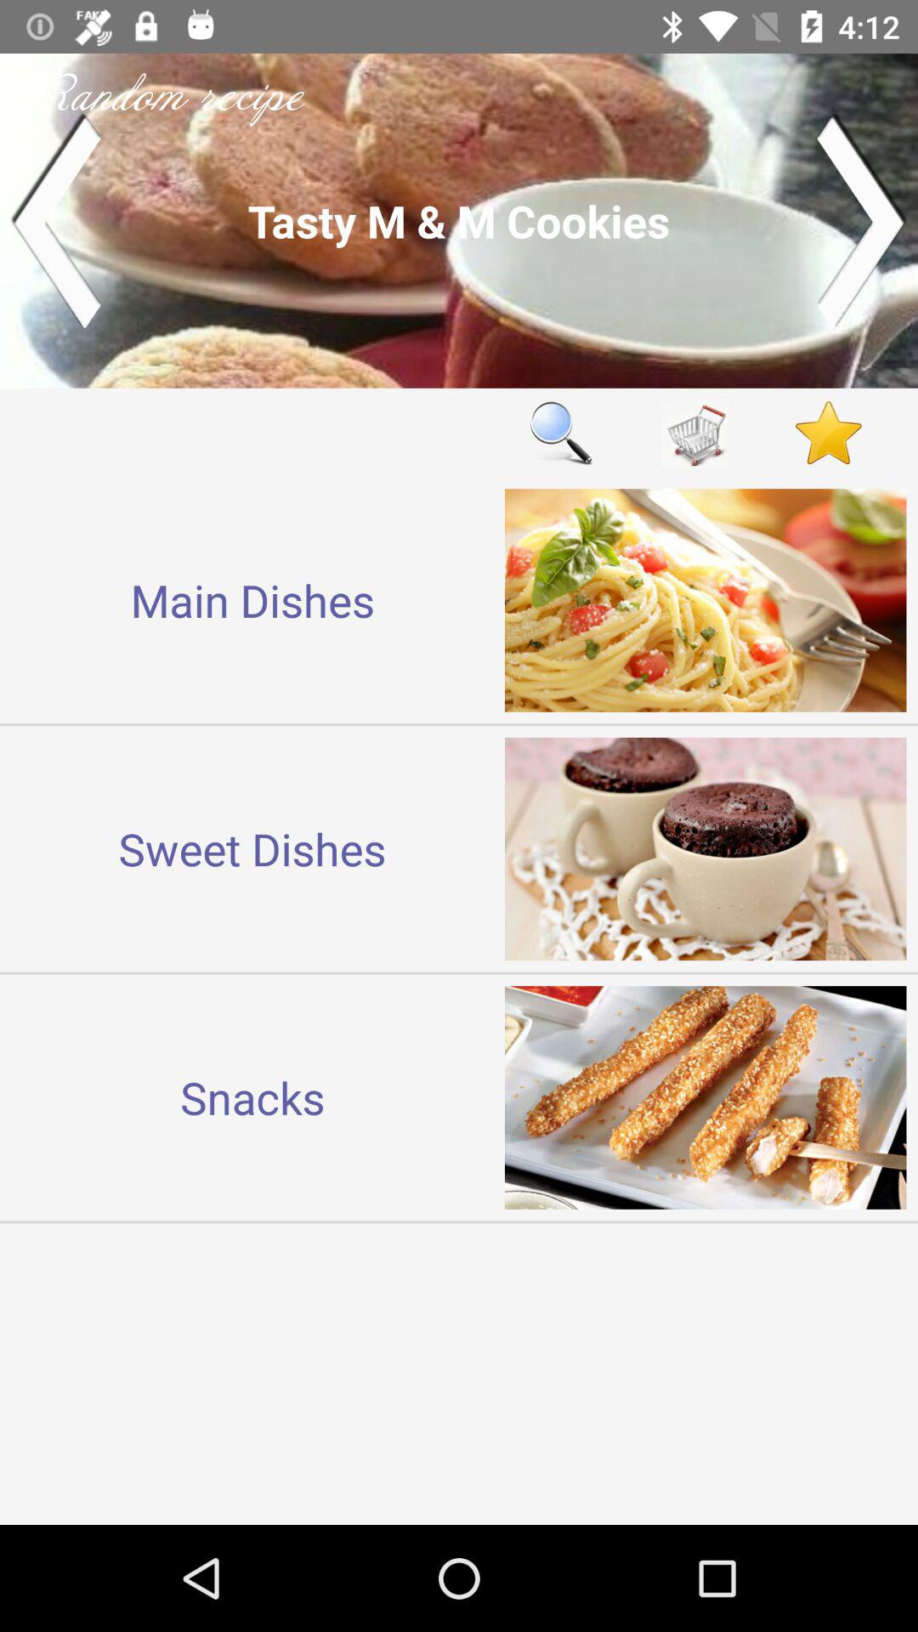  What do you see at coordinates (56, 221) in the screenshot?
I see `go back` at bounding box center [56, 221].